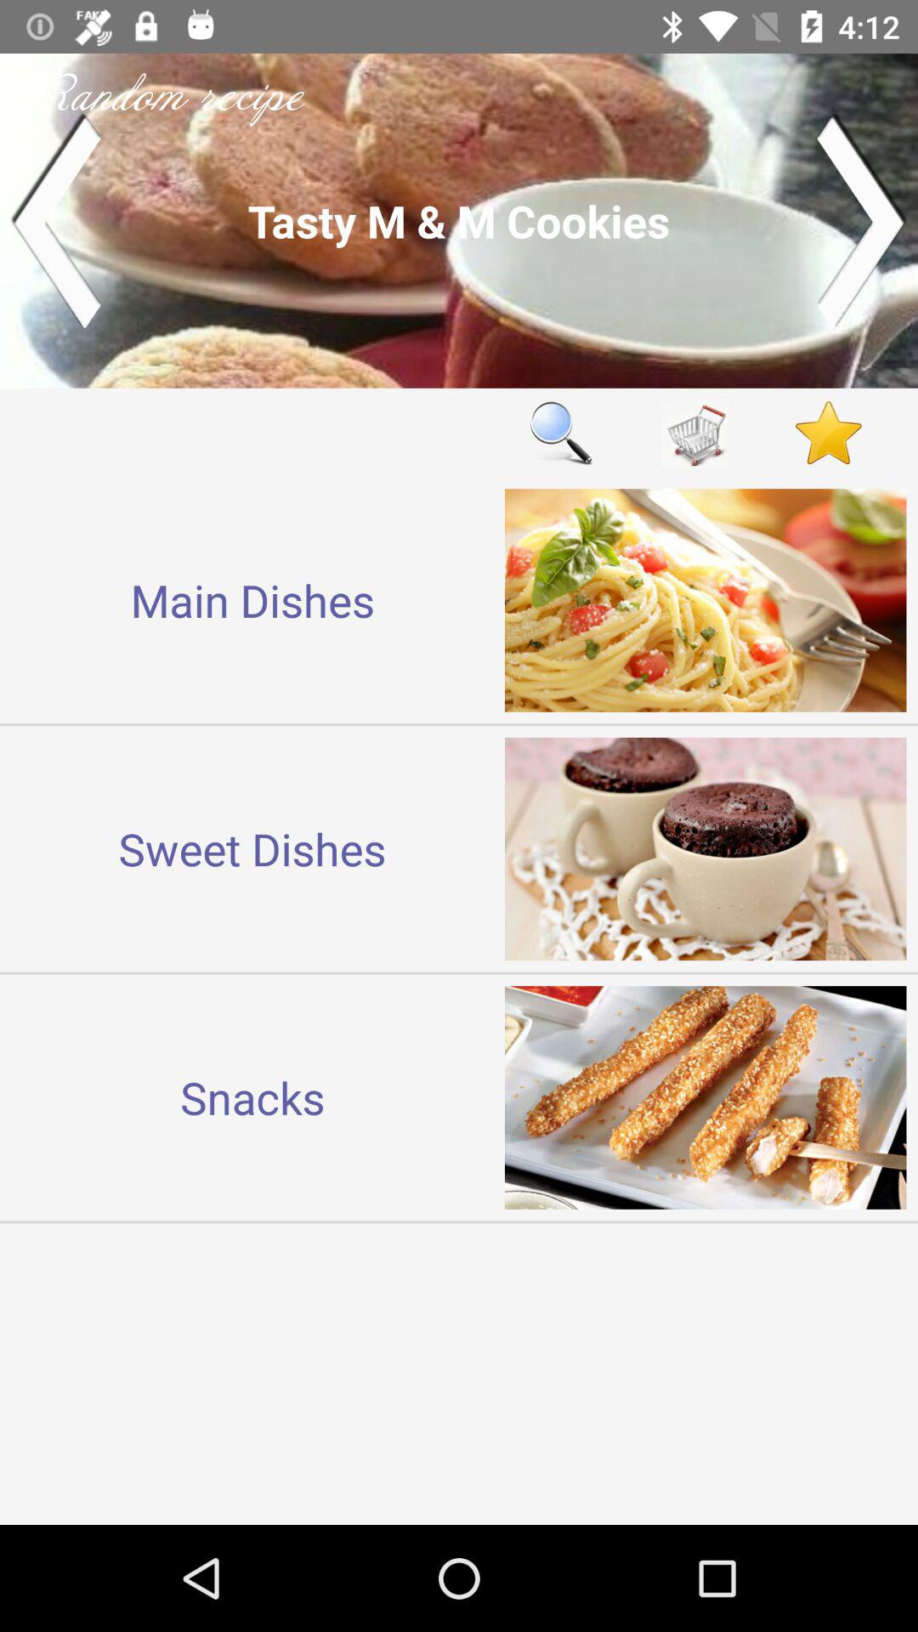  What do you see at coordinates (56, 221) in the screenshot?
I see `go back` at bounding box center [56, 221].